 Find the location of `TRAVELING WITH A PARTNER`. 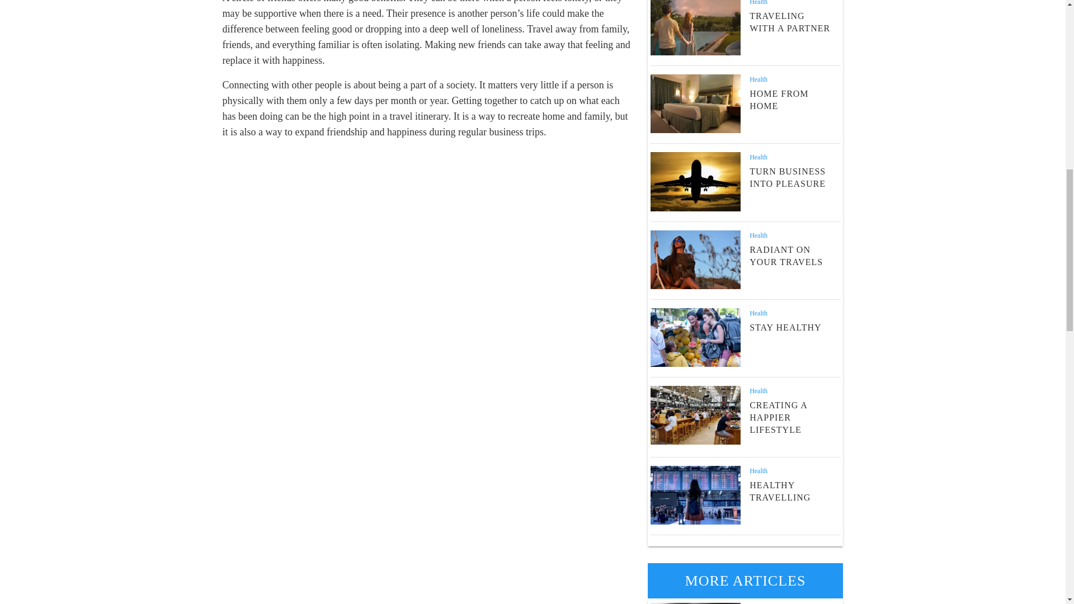

TRAVELING WITH A PARTNER is located at coordinates (790, 22).